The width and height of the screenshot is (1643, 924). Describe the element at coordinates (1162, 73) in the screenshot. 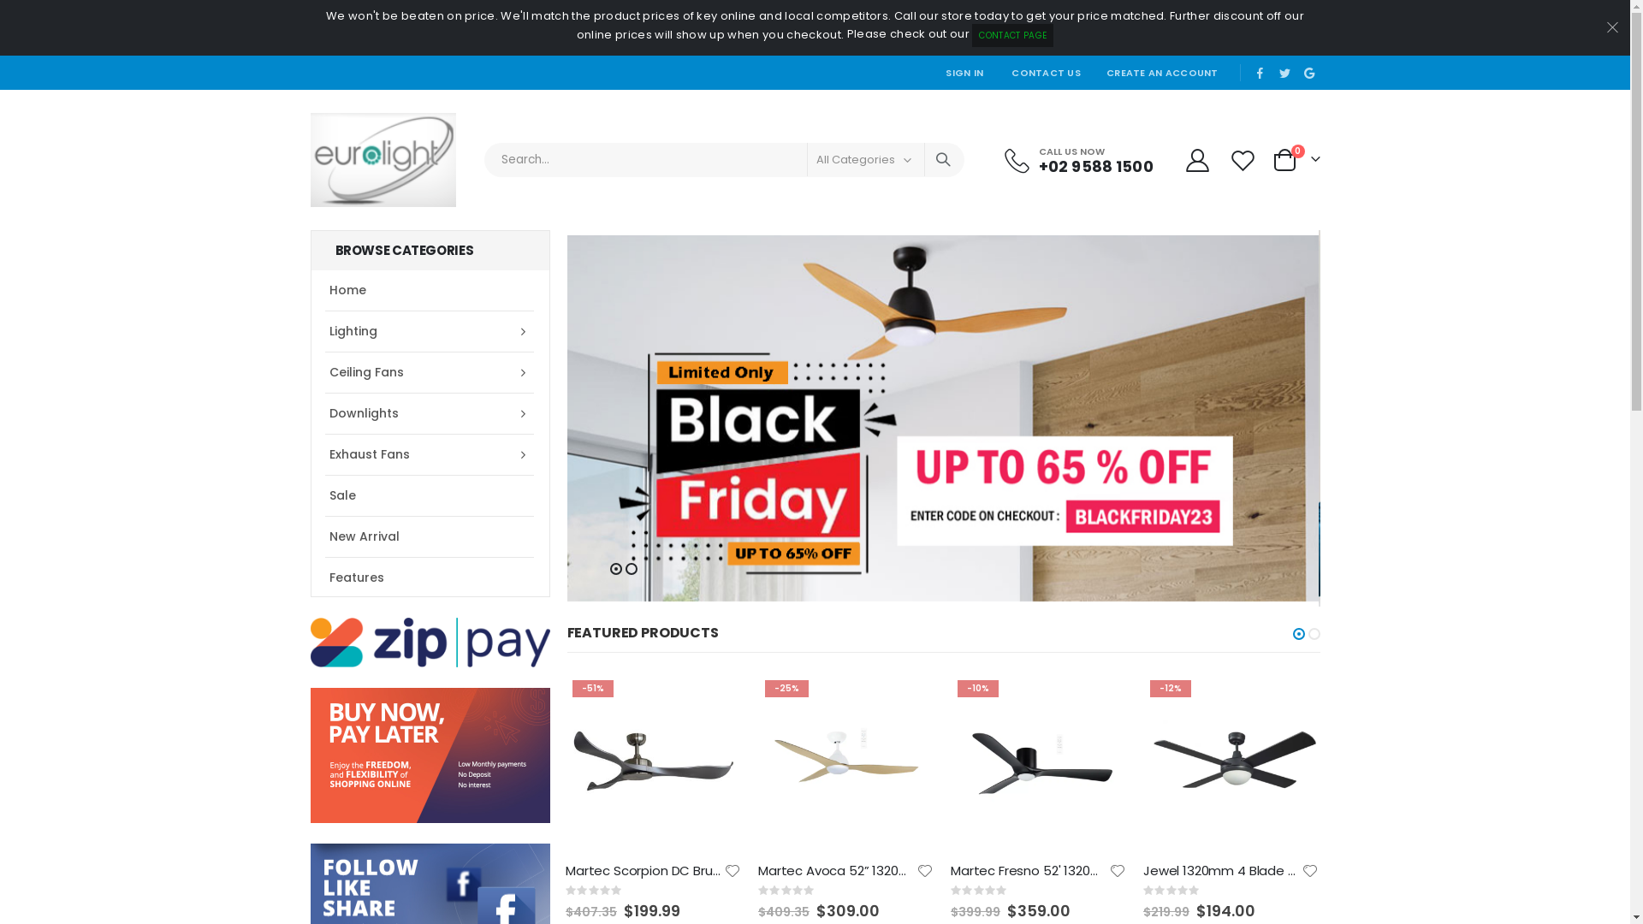

I see `CREATE AN ACCOUNT` at that location.